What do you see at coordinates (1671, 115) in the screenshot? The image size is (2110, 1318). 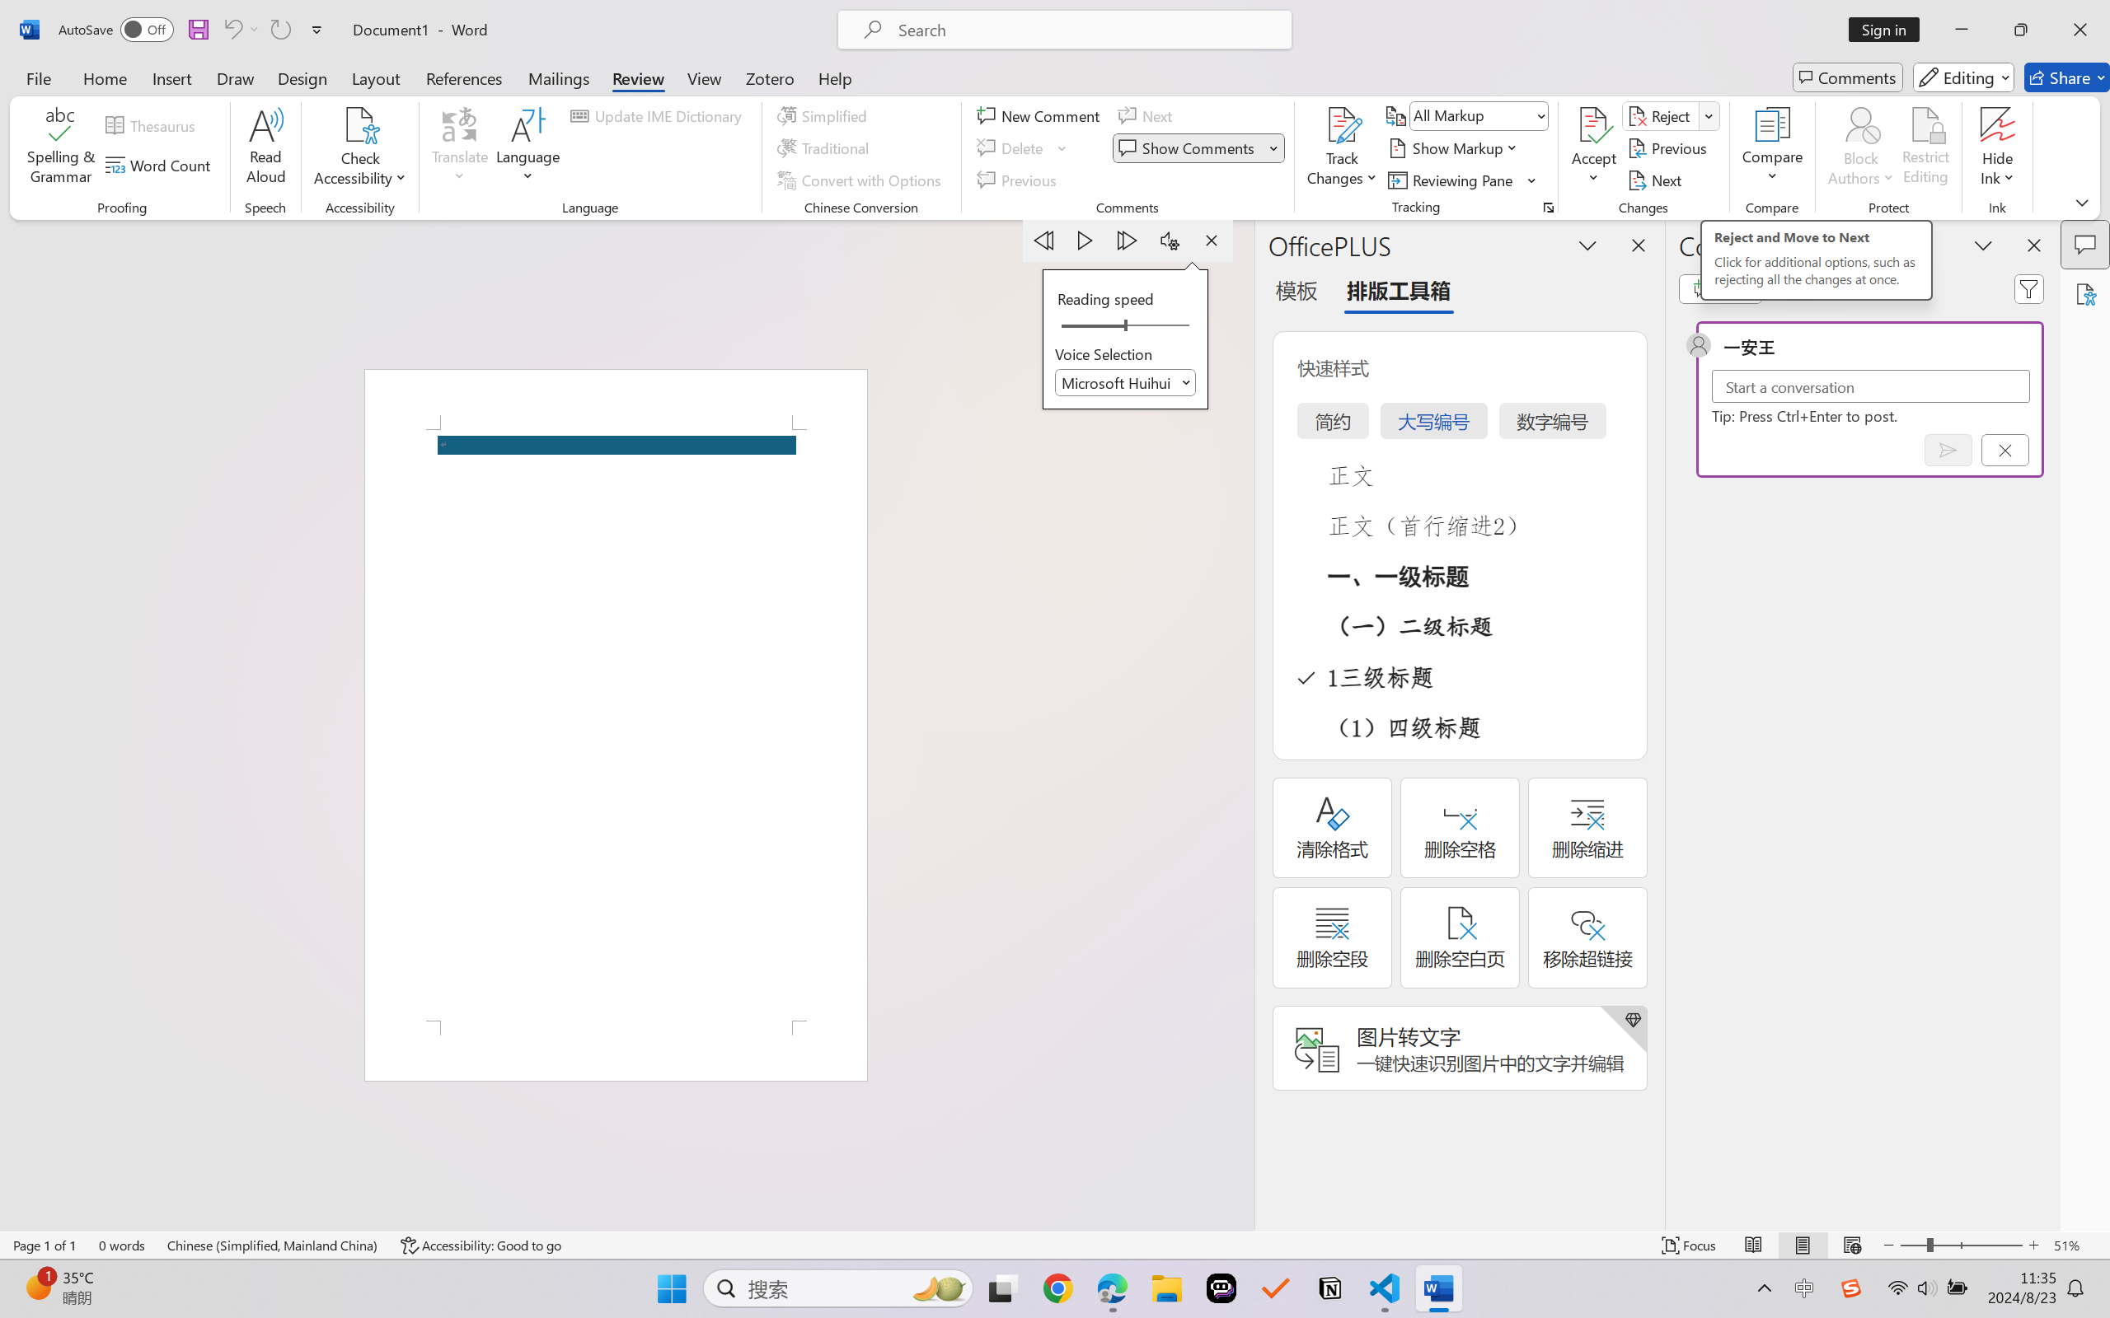 I see `Reject` at bounding box center [1671, 115].